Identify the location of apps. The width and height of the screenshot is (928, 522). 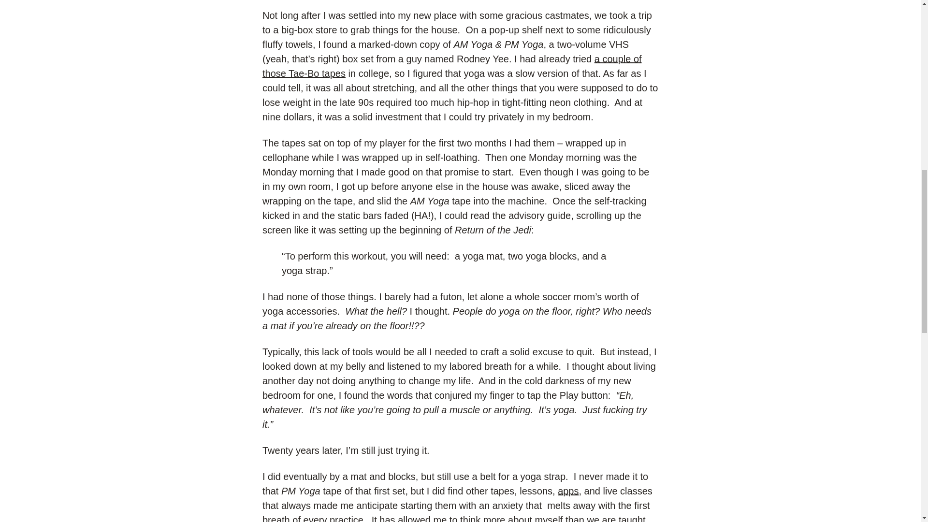
(567, 491).